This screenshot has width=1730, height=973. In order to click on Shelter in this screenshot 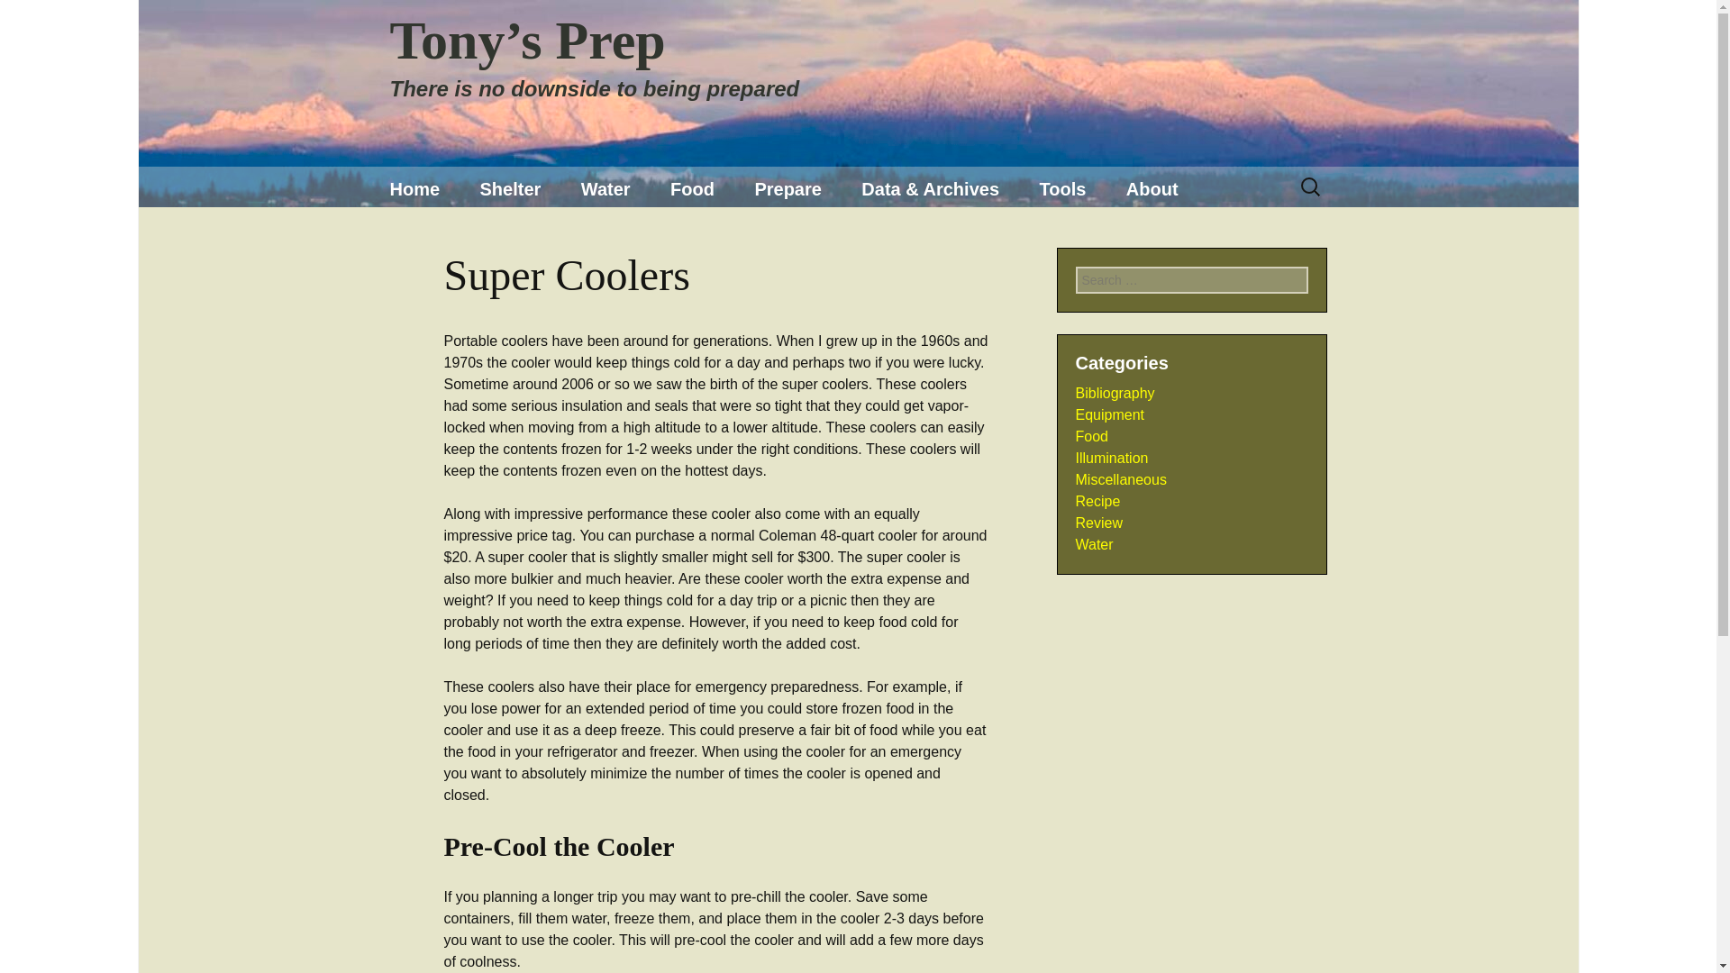, I will do `click(510, 189)`.